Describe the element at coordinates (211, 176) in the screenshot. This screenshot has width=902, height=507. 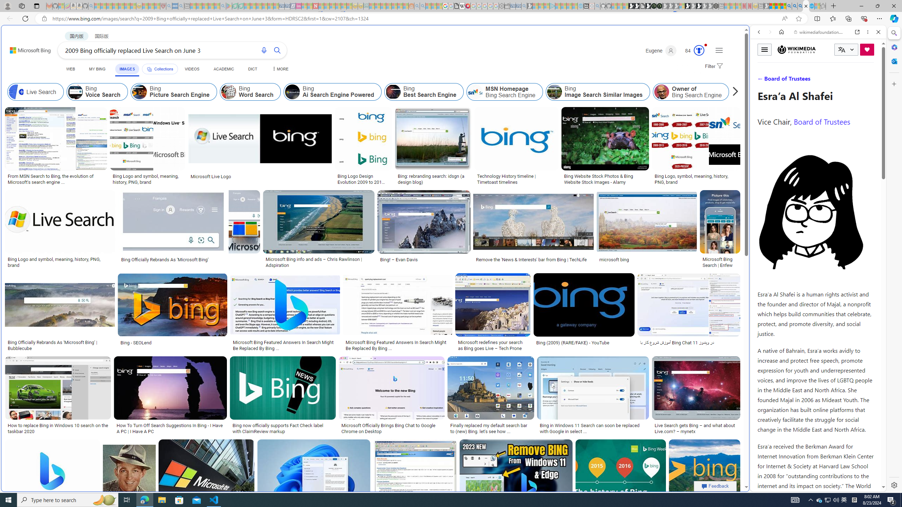
I see `Microsoft Live Logo` at that location.